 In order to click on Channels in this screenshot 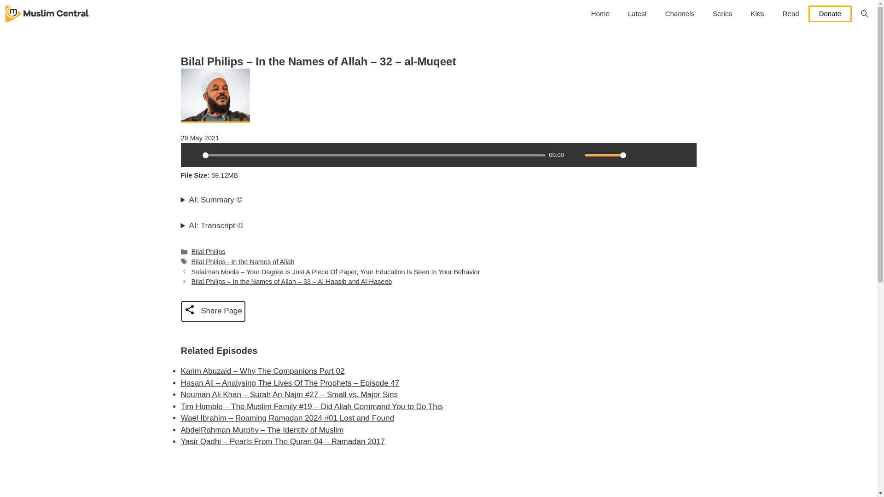, I will do `click(680, 14)`.